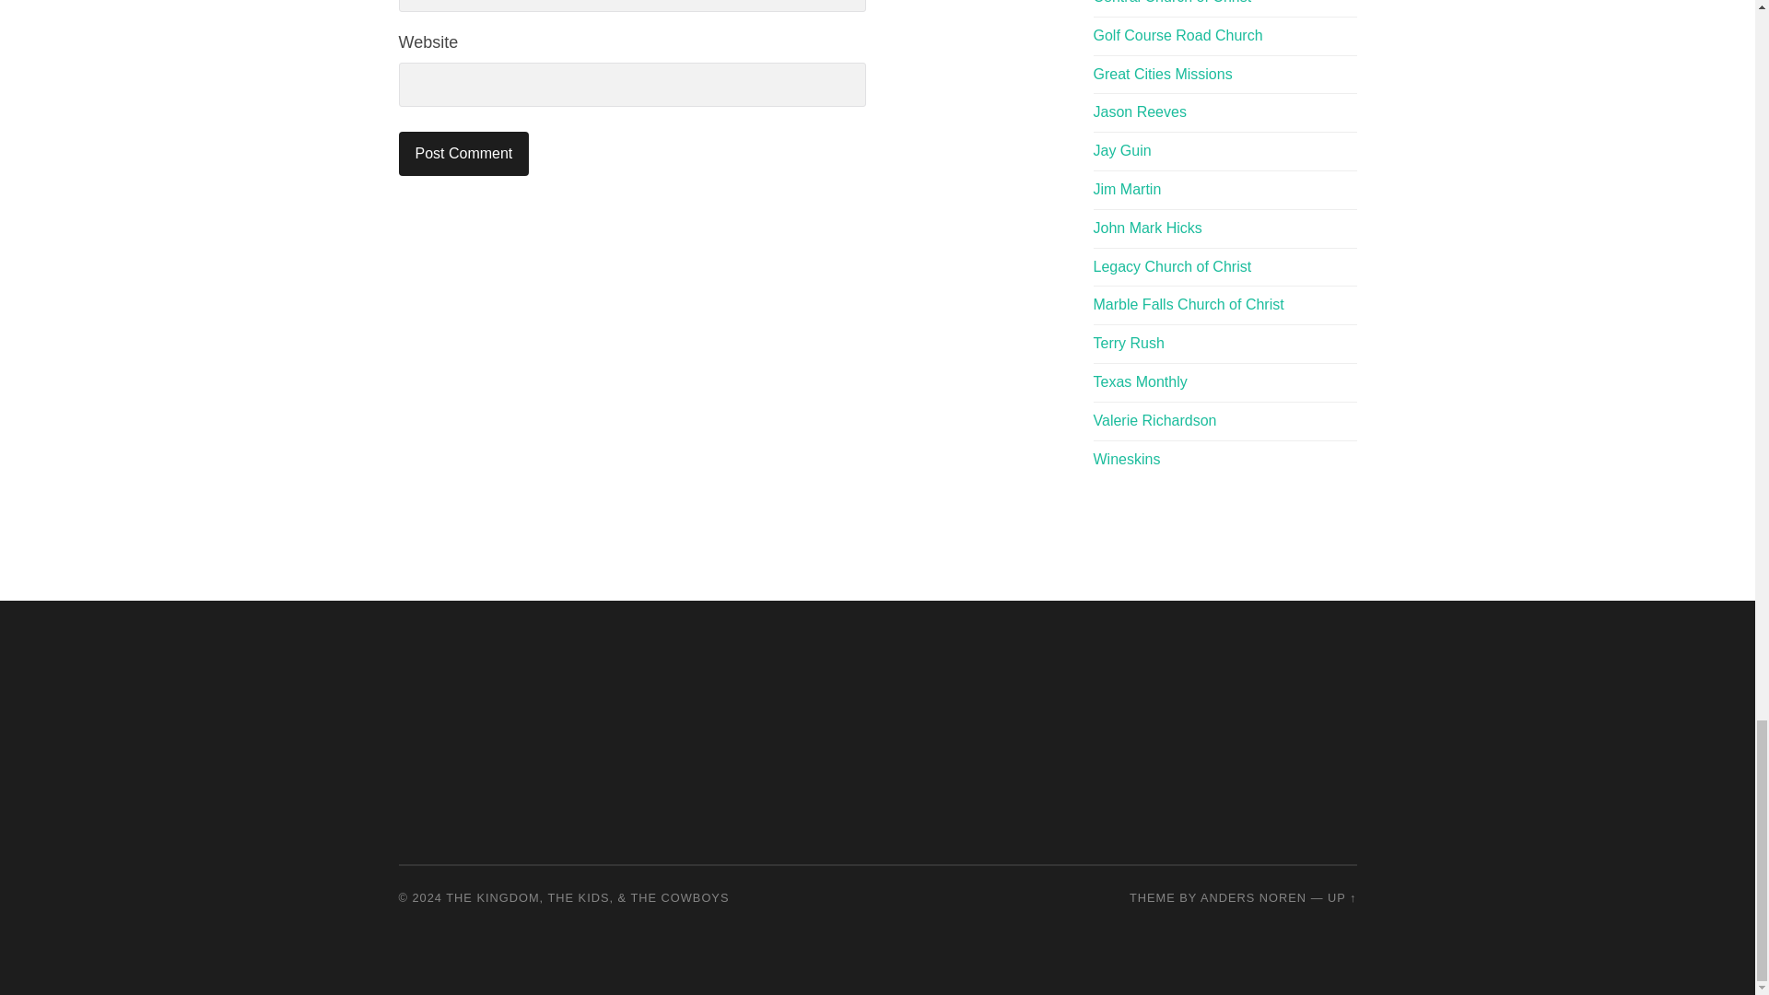  I want to click on GCR Church, so click(1177, 35).